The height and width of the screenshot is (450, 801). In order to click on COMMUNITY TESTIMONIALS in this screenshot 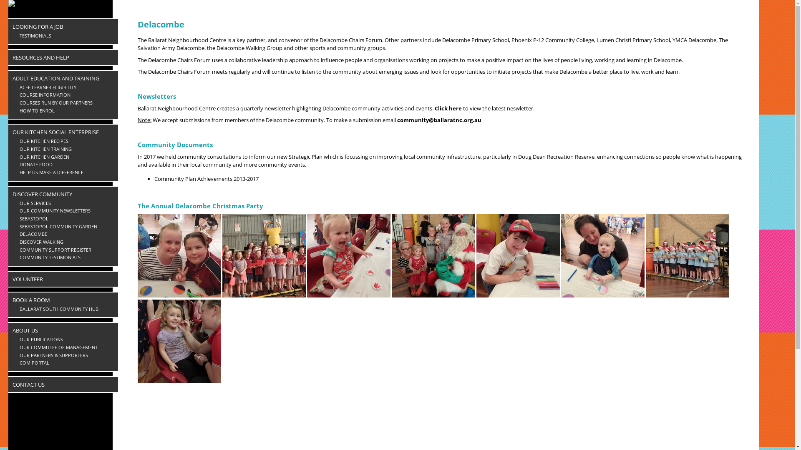, I will do `click(65, 257)`.